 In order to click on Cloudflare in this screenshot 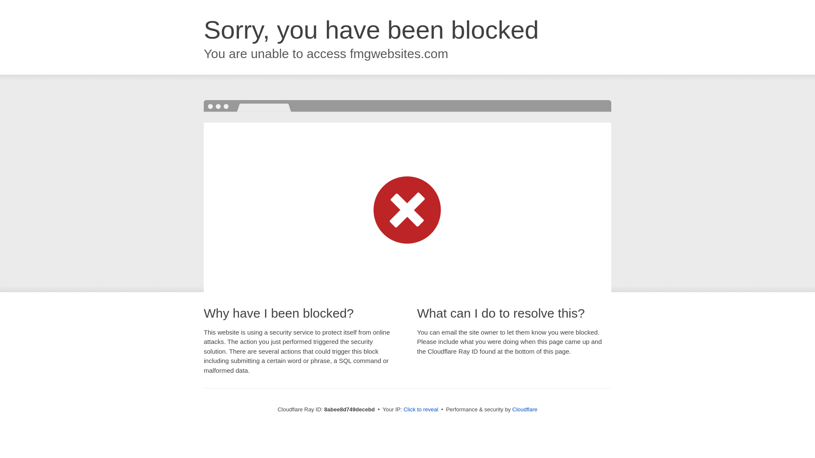, I will do `click(525, 409)`.